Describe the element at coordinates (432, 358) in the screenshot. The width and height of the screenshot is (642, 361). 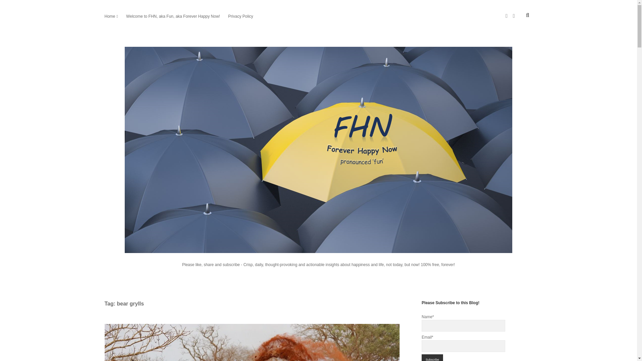
I see `Subscribe` at that location.